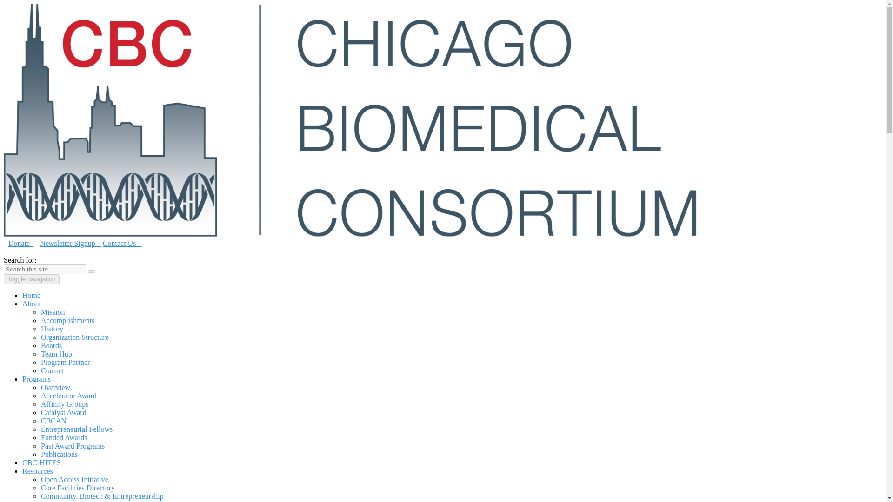  Describe the element at coordinates (65, 404) in the screenshot. I see `Affinity Groups` at that location.